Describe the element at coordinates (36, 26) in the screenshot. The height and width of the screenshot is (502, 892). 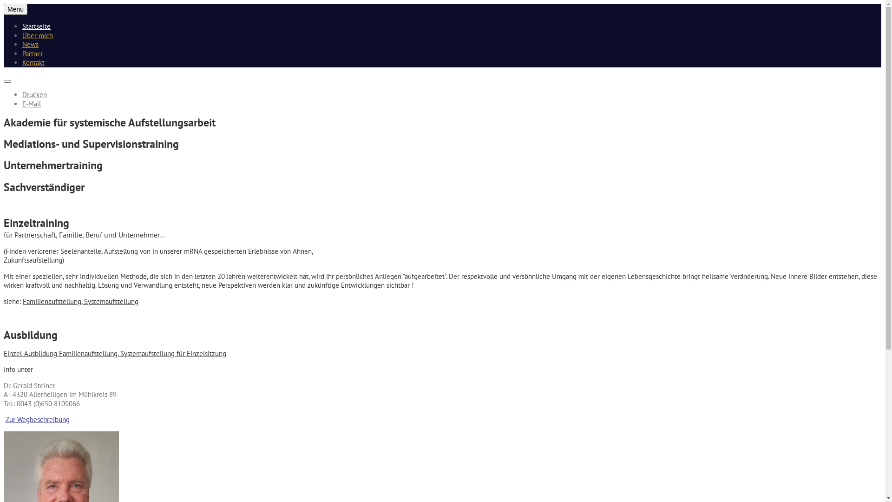
I see `Startseite` at that location.